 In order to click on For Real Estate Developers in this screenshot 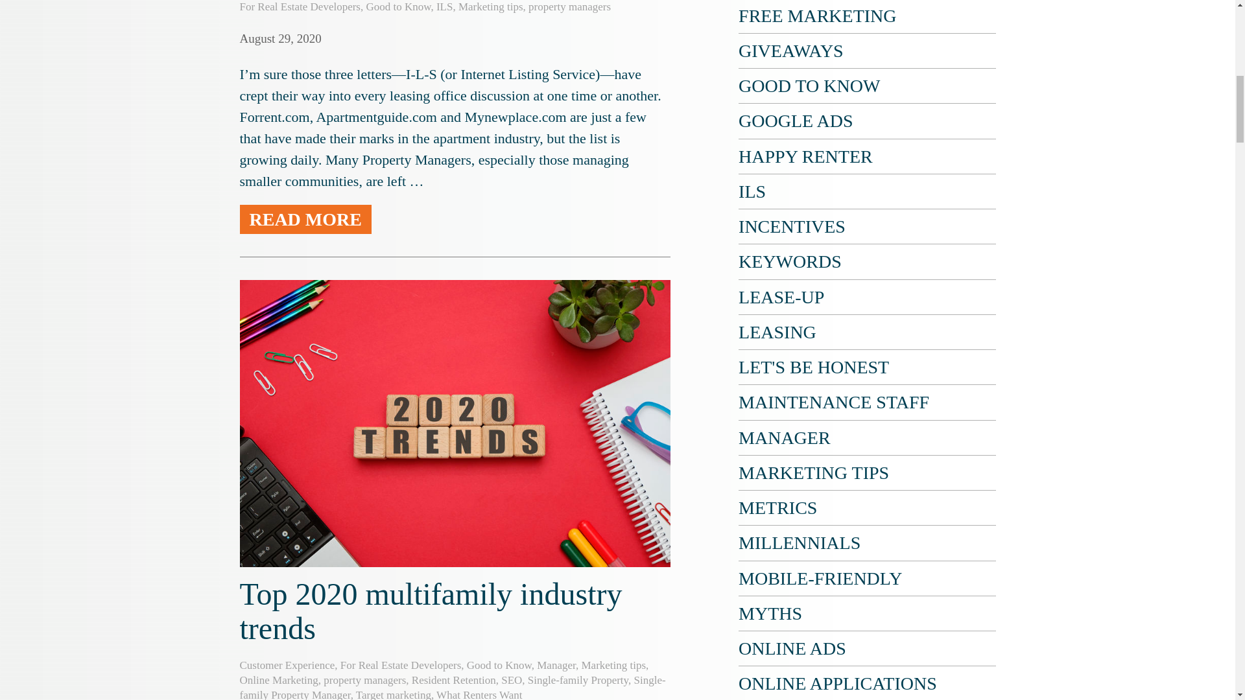, I will do `click(300, 6)`.